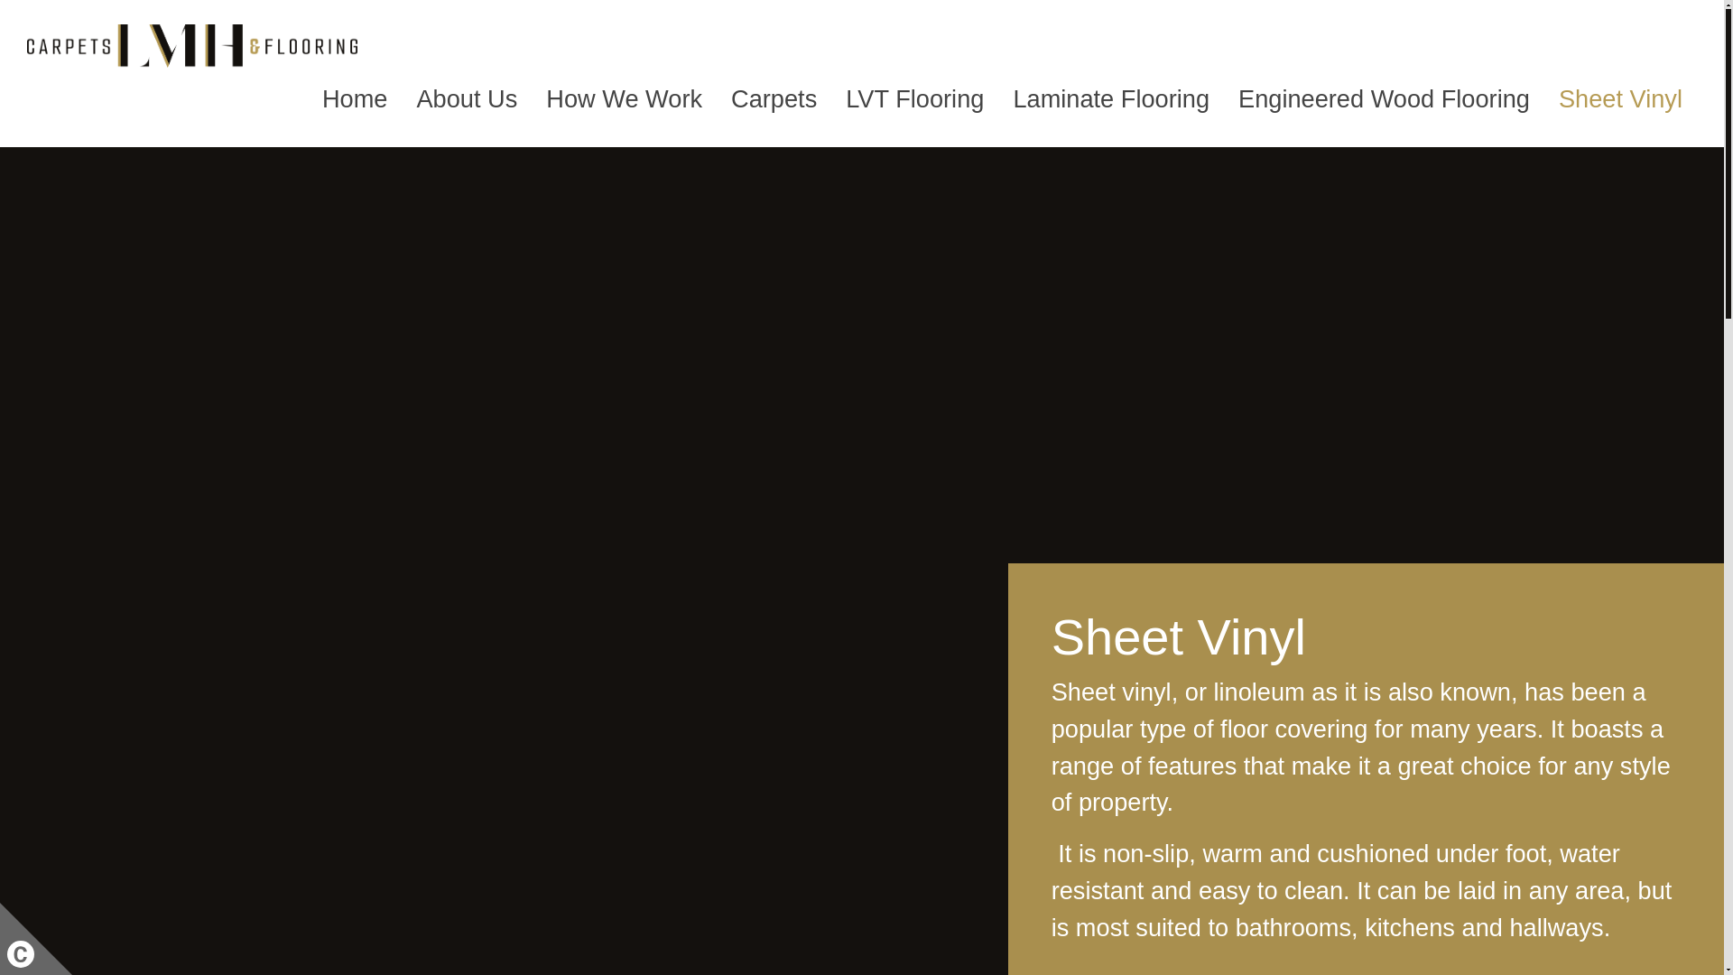  Describe the element at coordinates (625, 99) in the screenshot. I see `How We Work` at that location.